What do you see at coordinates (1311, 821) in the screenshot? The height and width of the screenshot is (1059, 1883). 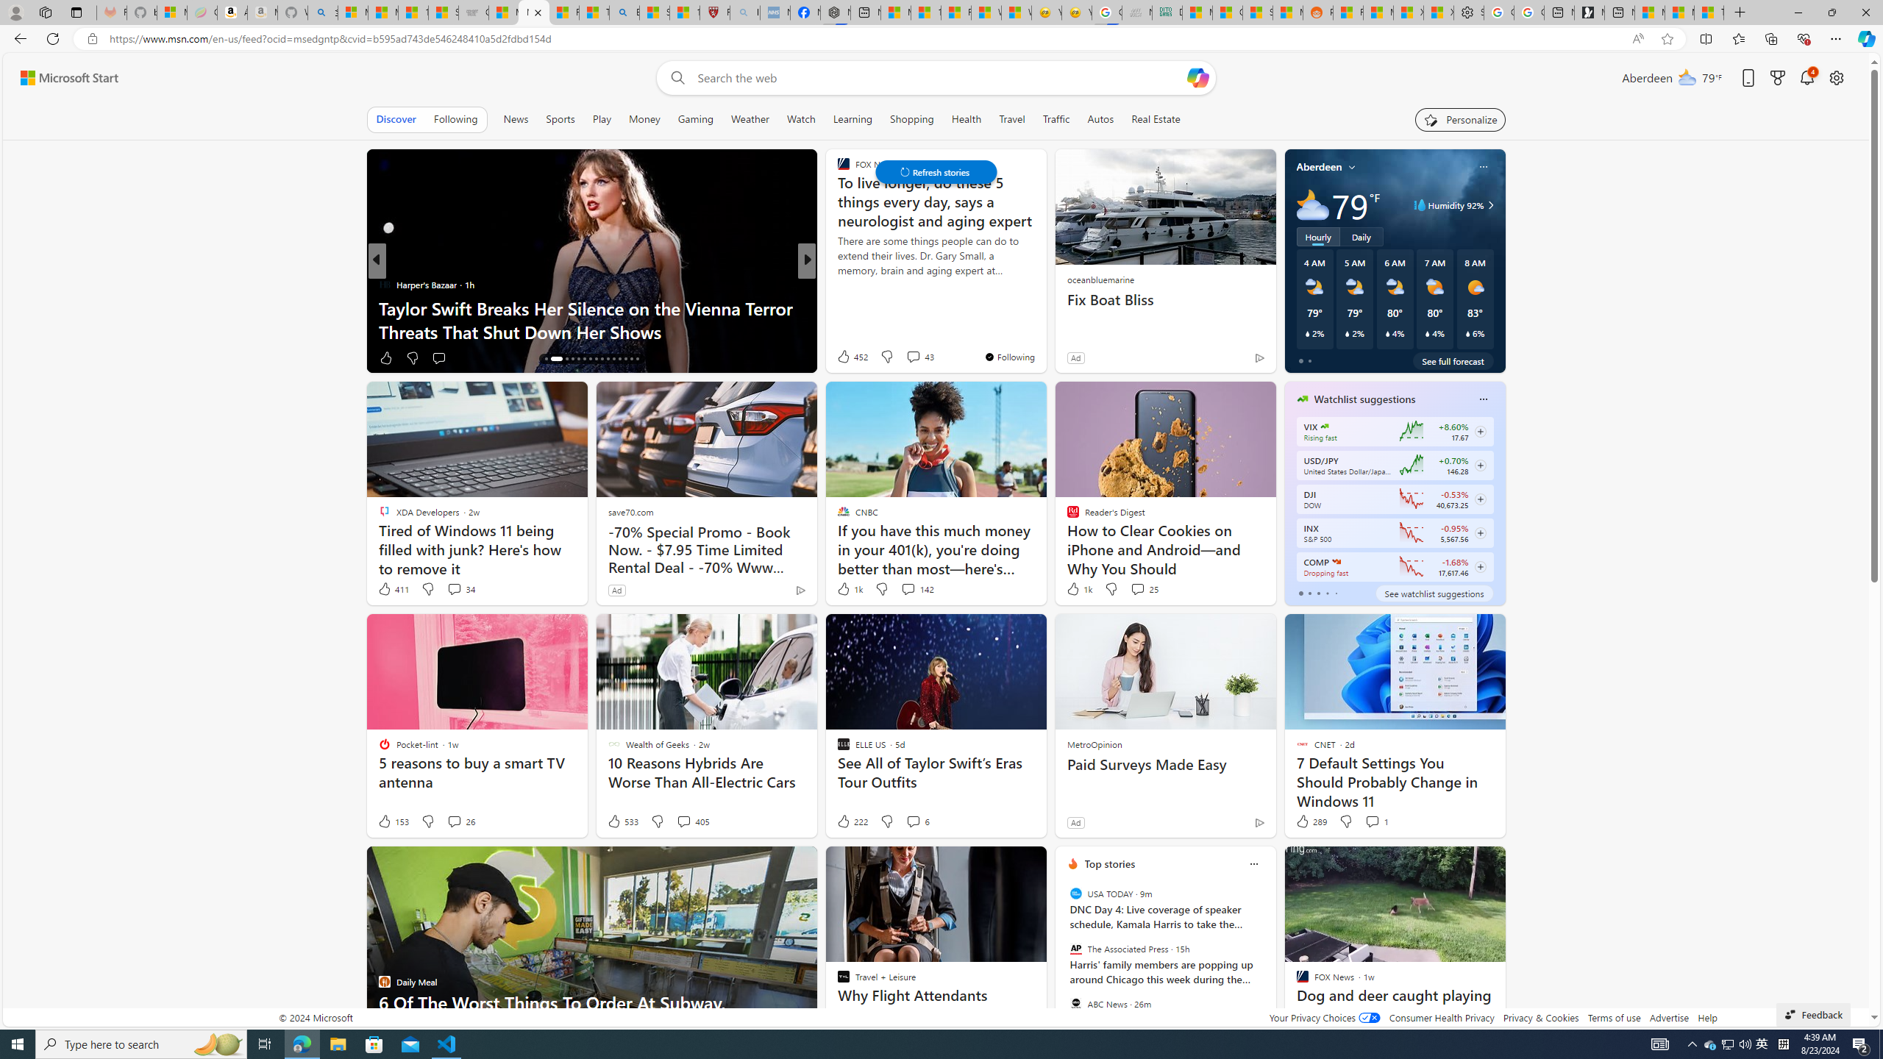 I see `289 Like` at bounding box center [1311, 821].